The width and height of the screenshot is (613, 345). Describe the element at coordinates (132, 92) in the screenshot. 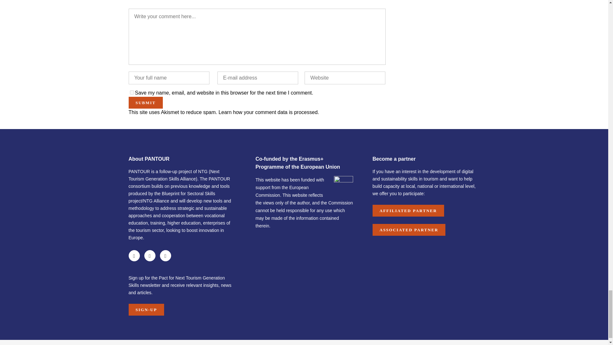

I see `yes` at that location.